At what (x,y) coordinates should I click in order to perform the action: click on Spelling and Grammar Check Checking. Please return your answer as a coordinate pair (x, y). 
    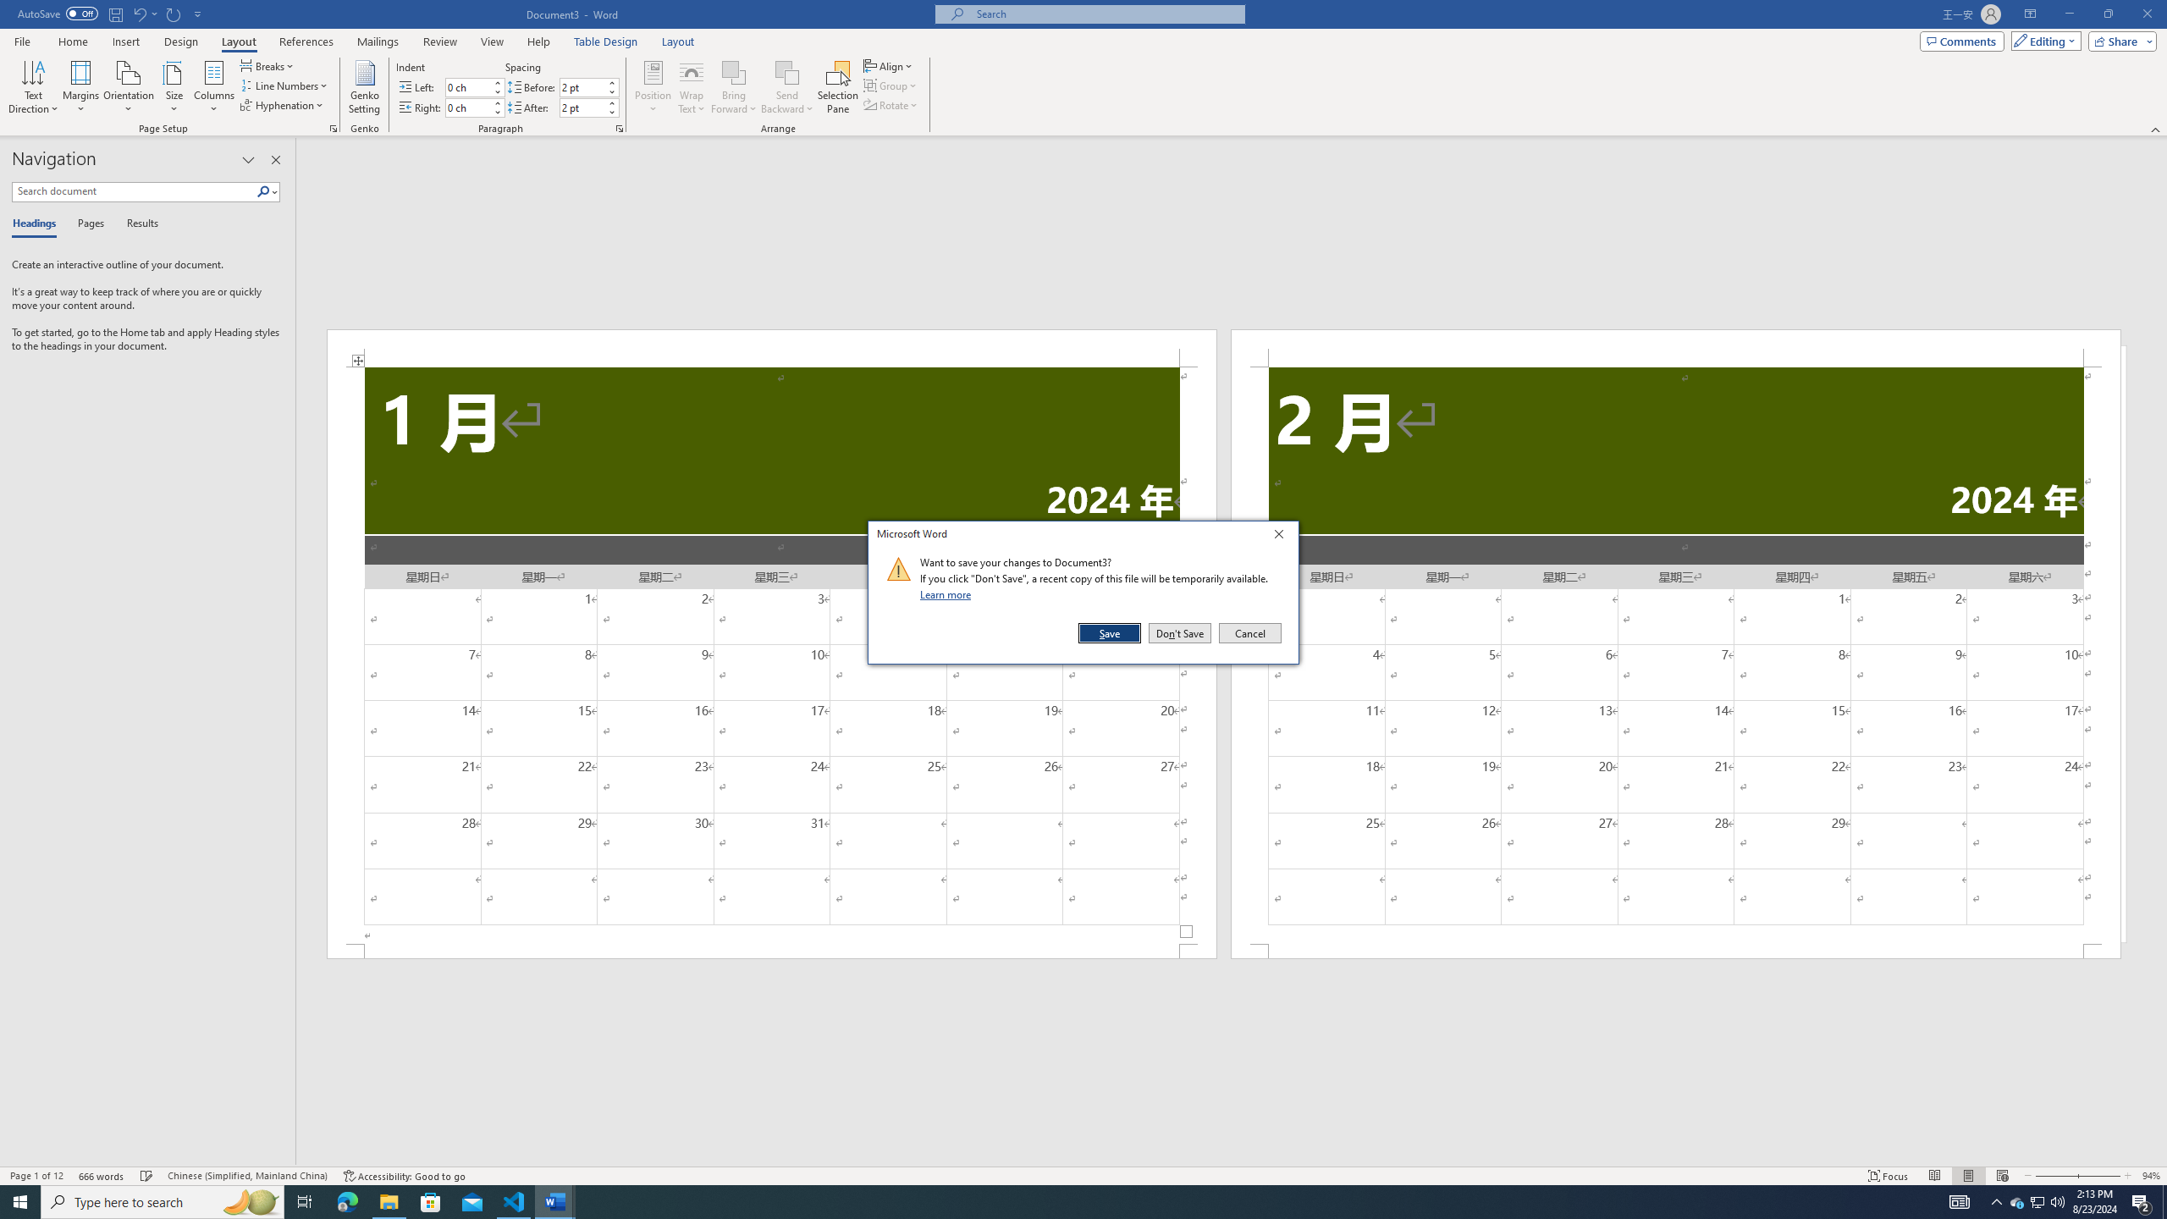
    Looking at the image, I should click on (147, 1176).